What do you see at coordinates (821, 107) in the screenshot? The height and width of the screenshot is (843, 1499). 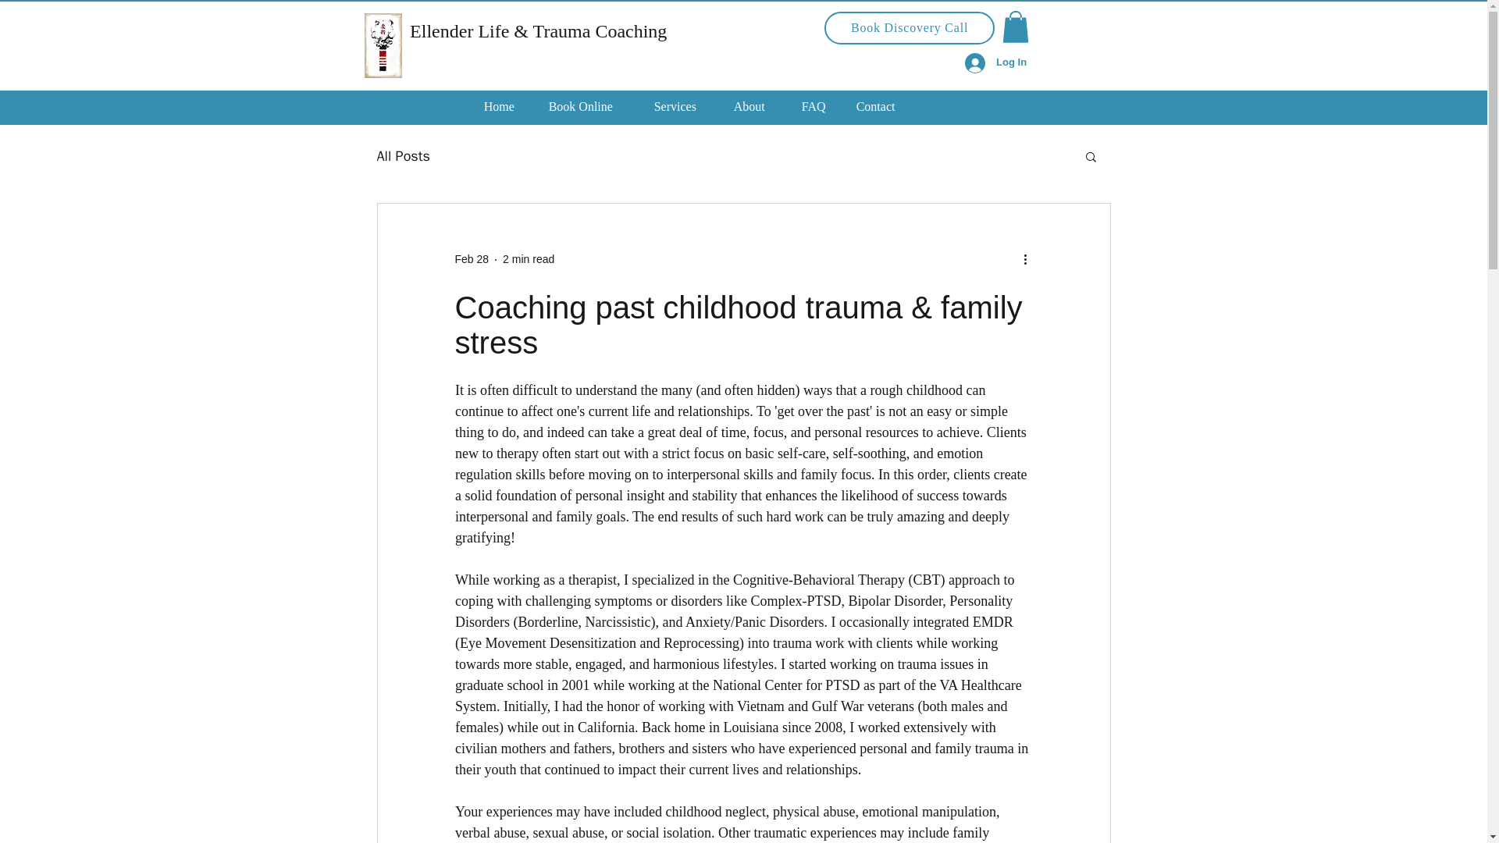 I see `FAQ` at bounding box center [821, 107].